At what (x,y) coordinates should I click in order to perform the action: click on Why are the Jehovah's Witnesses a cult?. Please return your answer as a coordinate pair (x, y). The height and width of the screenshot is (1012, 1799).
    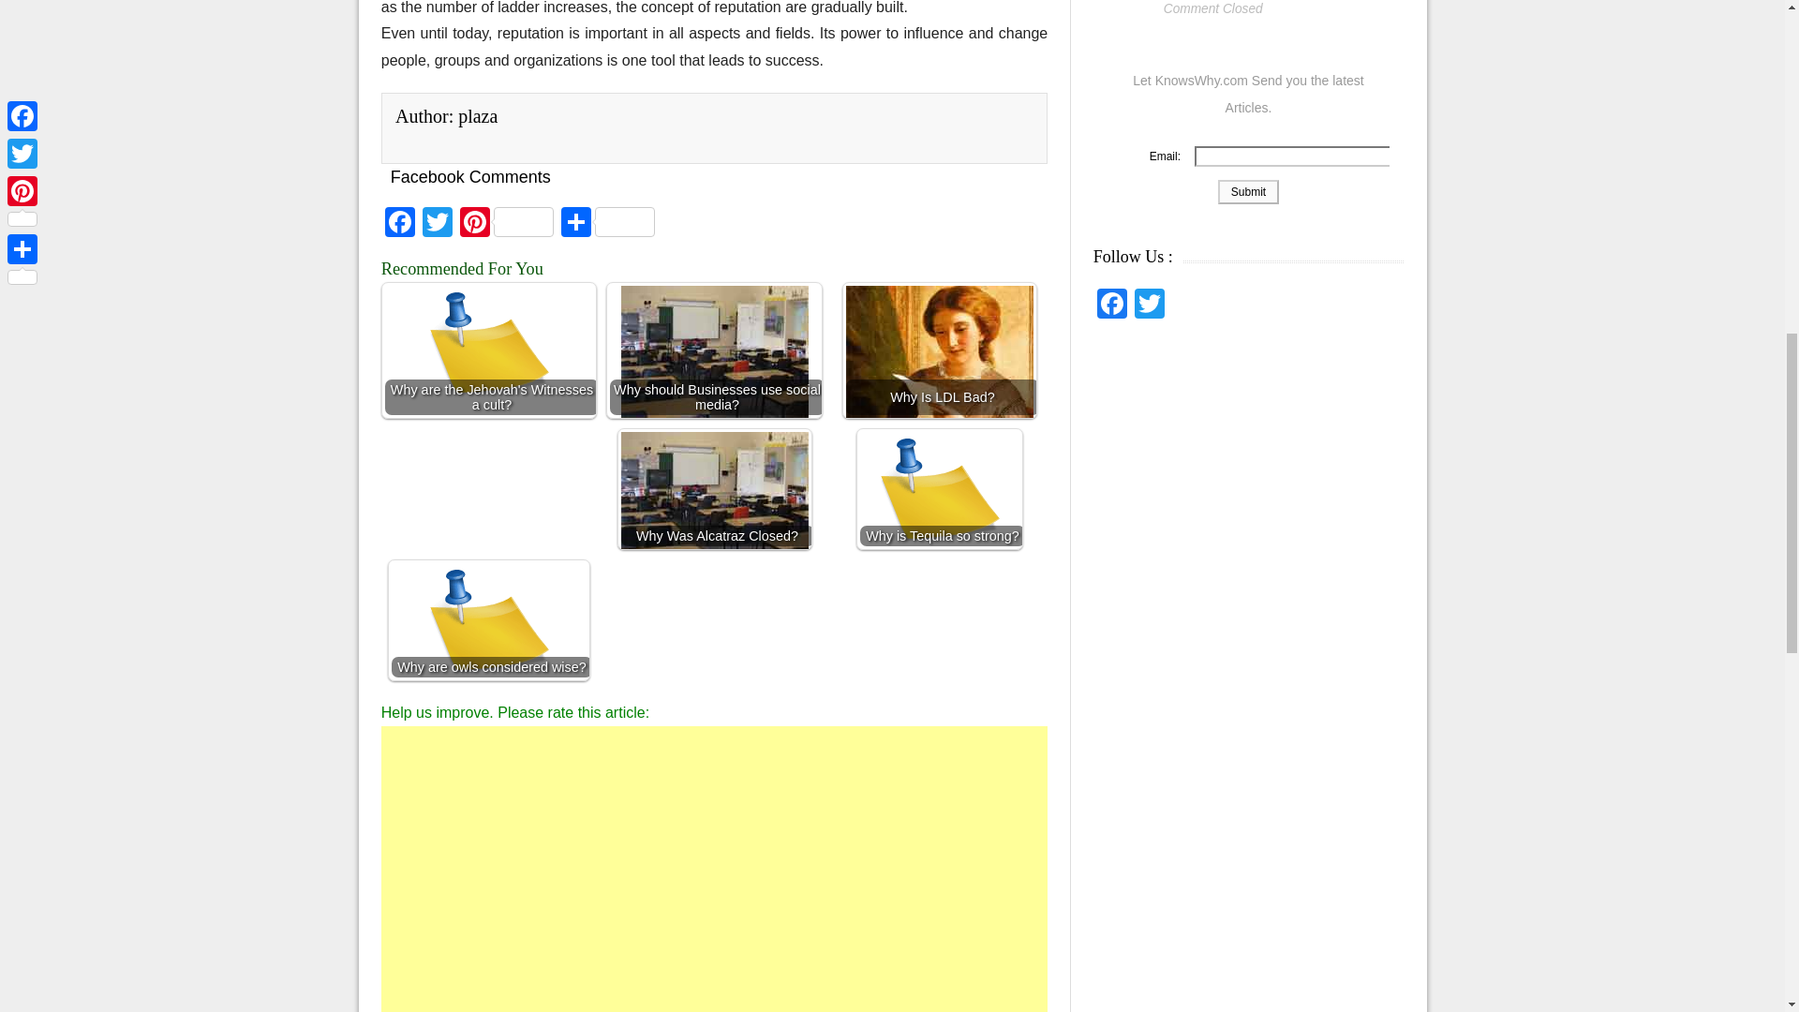
    Looking at the image, I should click on (489, 350).